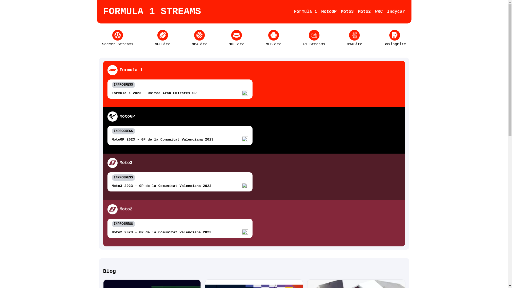 Image resolution: width=512 pixels, height=288 pixels. What do you see at coordinates (329, 12) in the screenshot?
I see `MotoGP` at bounding box center [329, 12].